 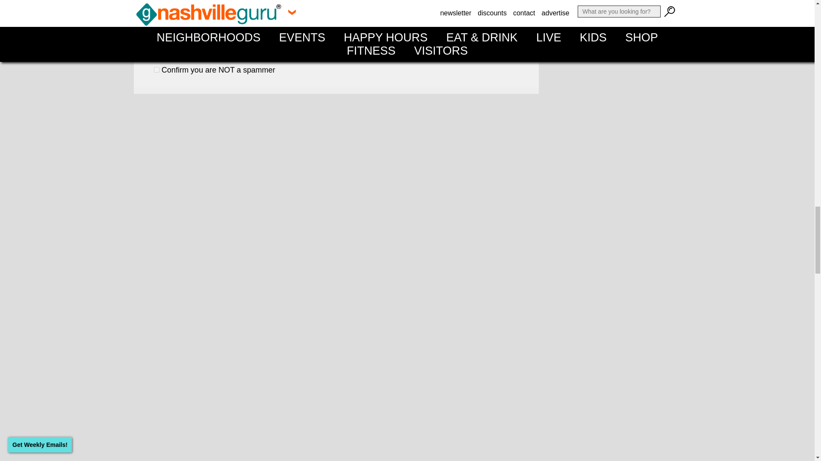 I want to click on on, so click(x=157, y=69).